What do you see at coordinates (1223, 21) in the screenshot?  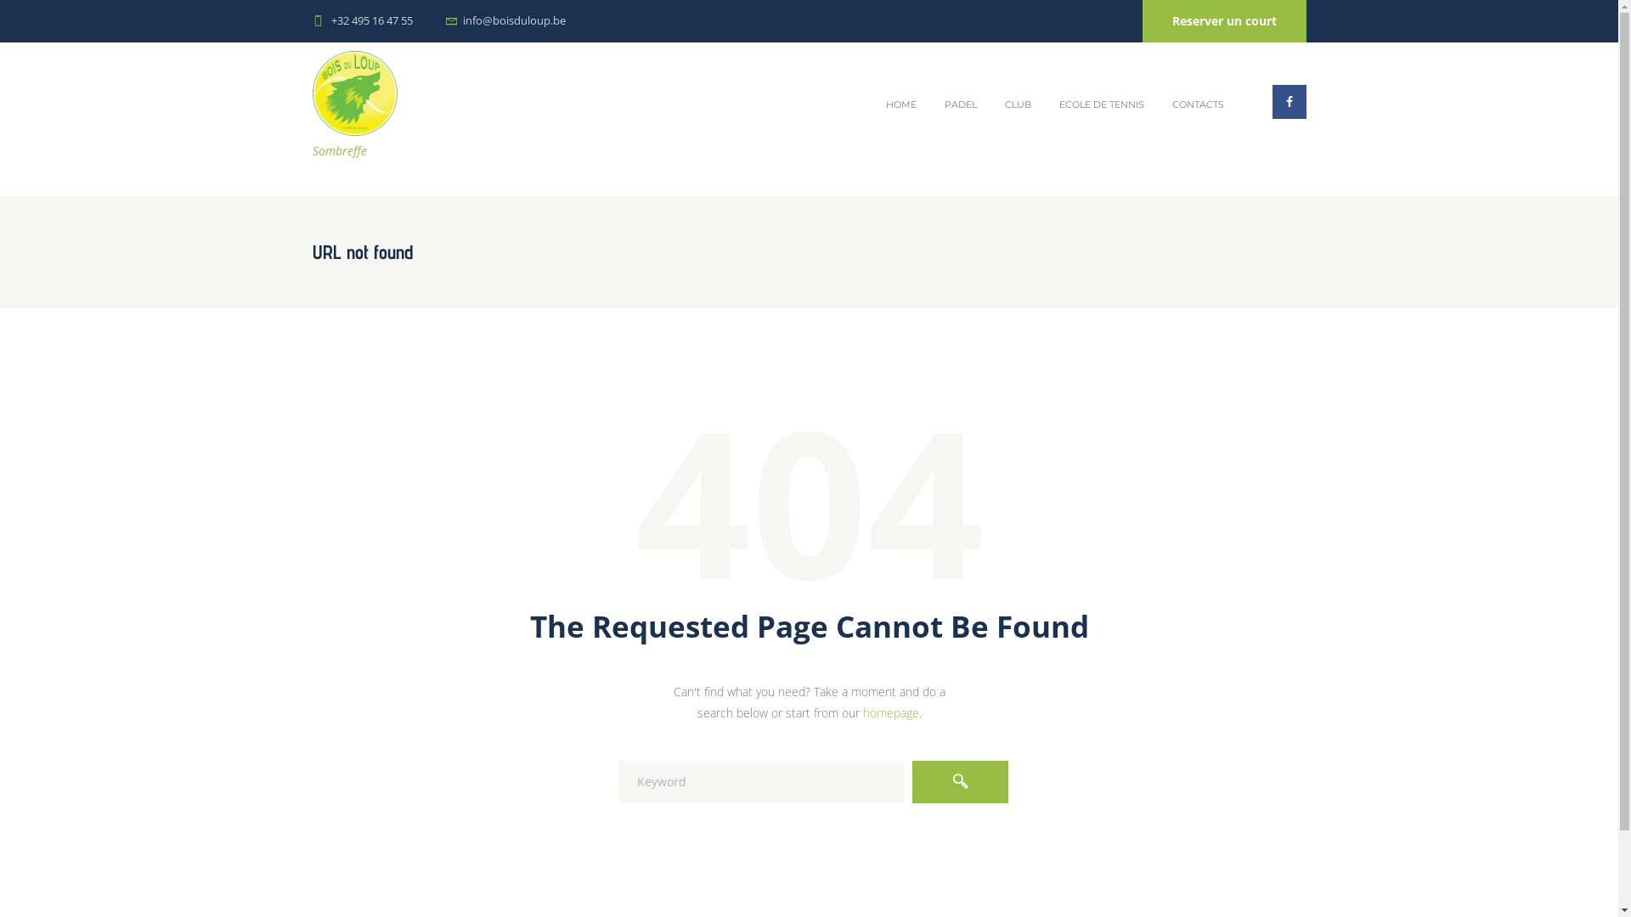 I see `Reserver un court` at bounding box center [1223, 21].